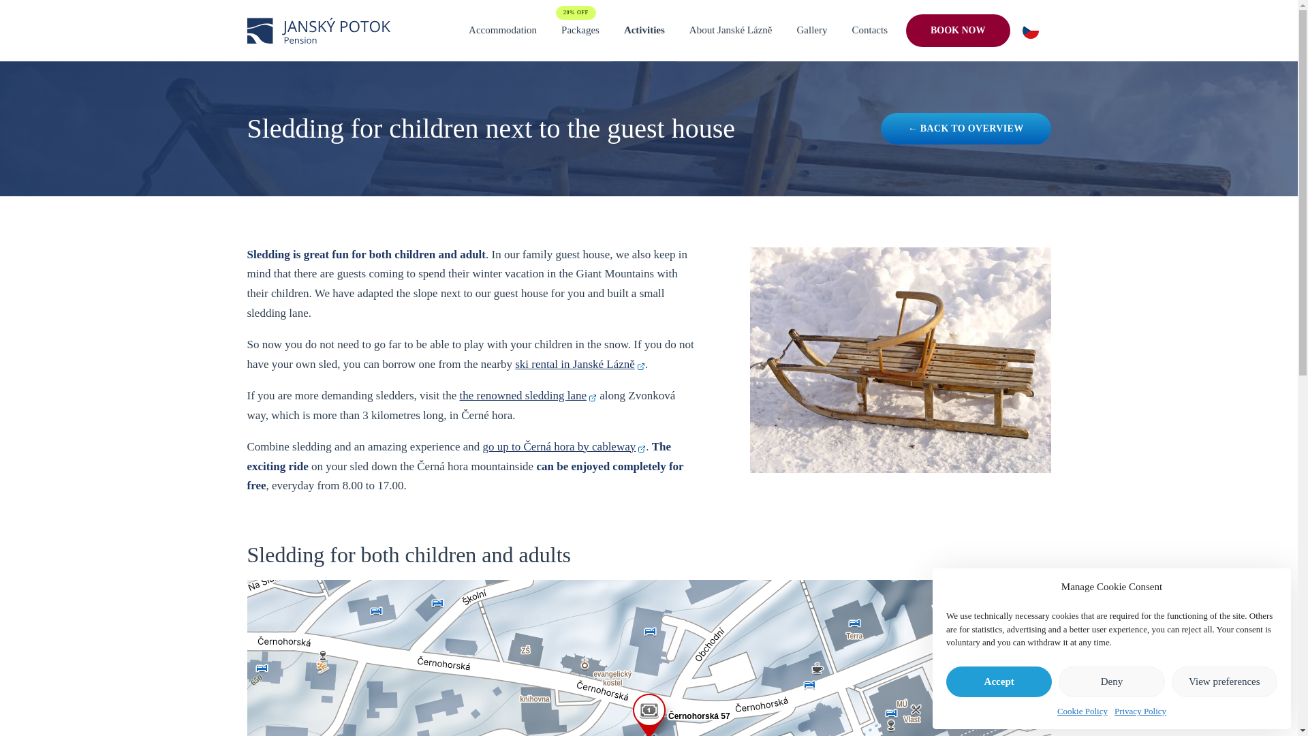  Describe the element at coordinates (1082, 711) in the screenshot. I see `Cookie Policy` at that location.